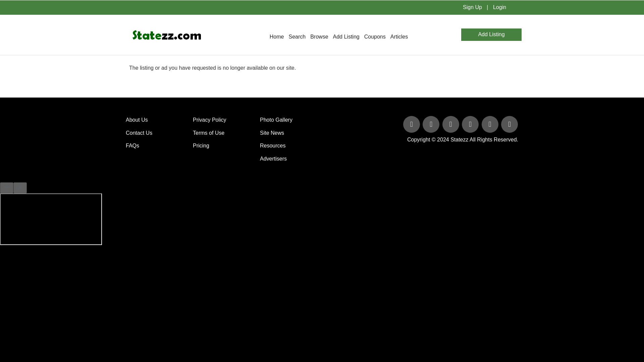 The width and height of the screenshot is (644, 362). What do you see at coordinates (137, 120) in the screenshot?
I see `About Us` at bounding box center [137, 120].